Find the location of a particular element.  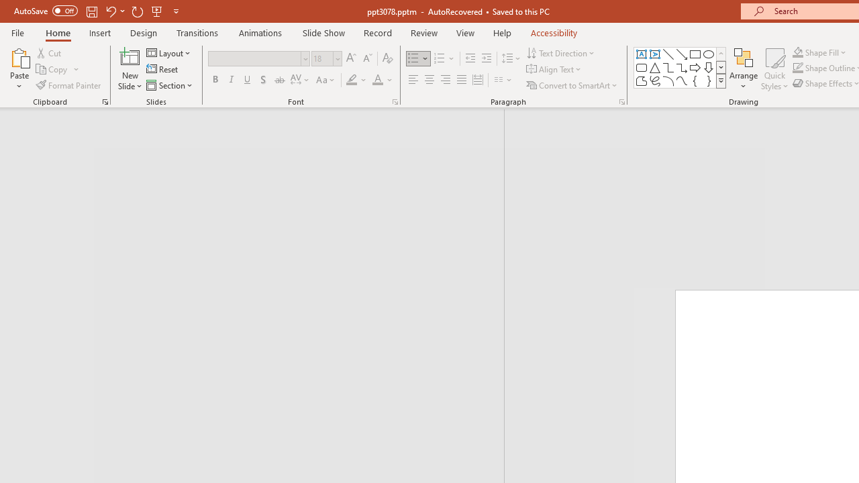

Underline is located at coordinates (248, 80).